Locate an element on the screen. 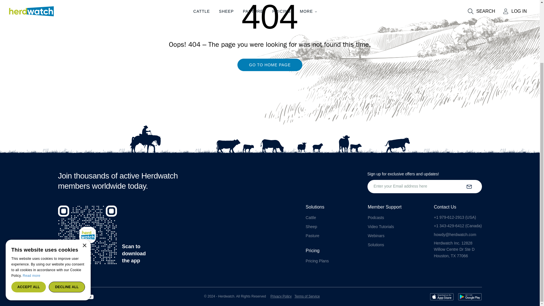  Video Tutorials is located at coordinates (381, 226).